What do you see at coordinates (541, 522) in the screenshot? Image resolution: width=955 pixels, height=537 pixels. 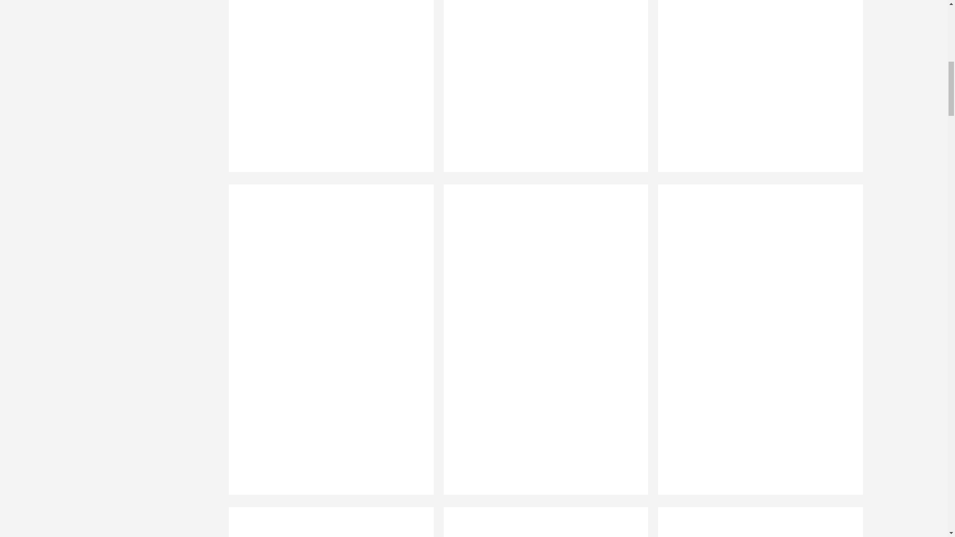 I see `0` at bounding box center [541, 522].